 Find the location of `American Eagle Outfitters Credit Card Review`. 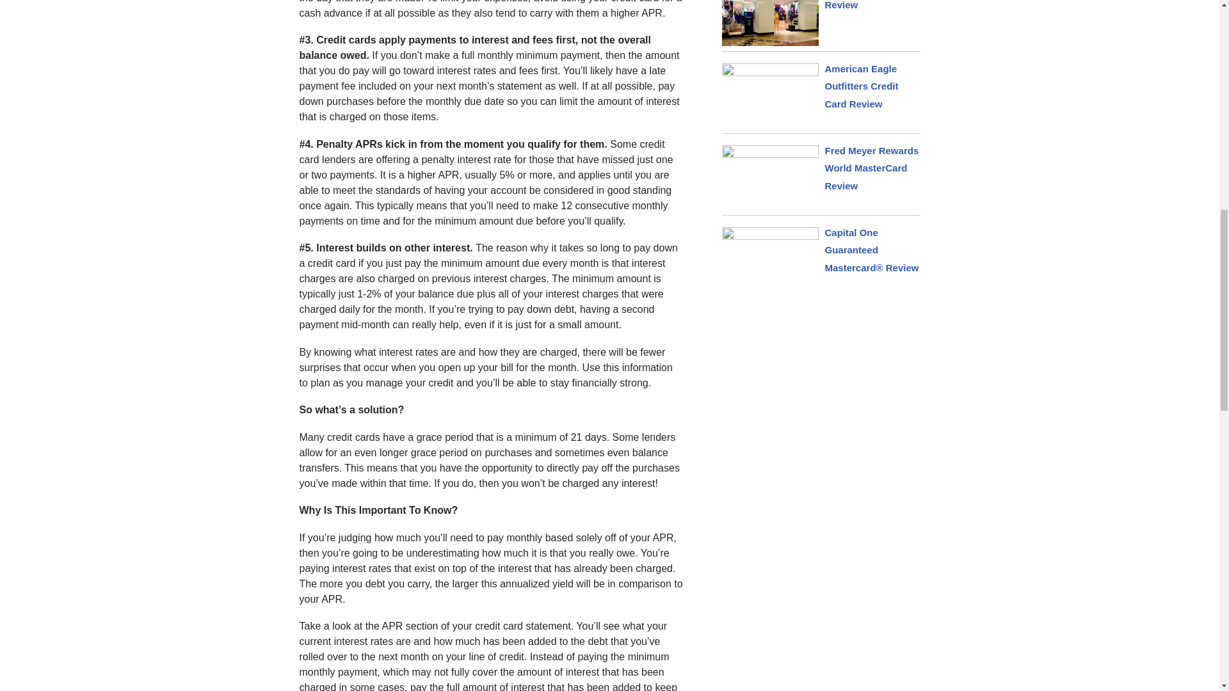

American Eagle Outfitters Credit Card Review is located at coordinates (862, 86).